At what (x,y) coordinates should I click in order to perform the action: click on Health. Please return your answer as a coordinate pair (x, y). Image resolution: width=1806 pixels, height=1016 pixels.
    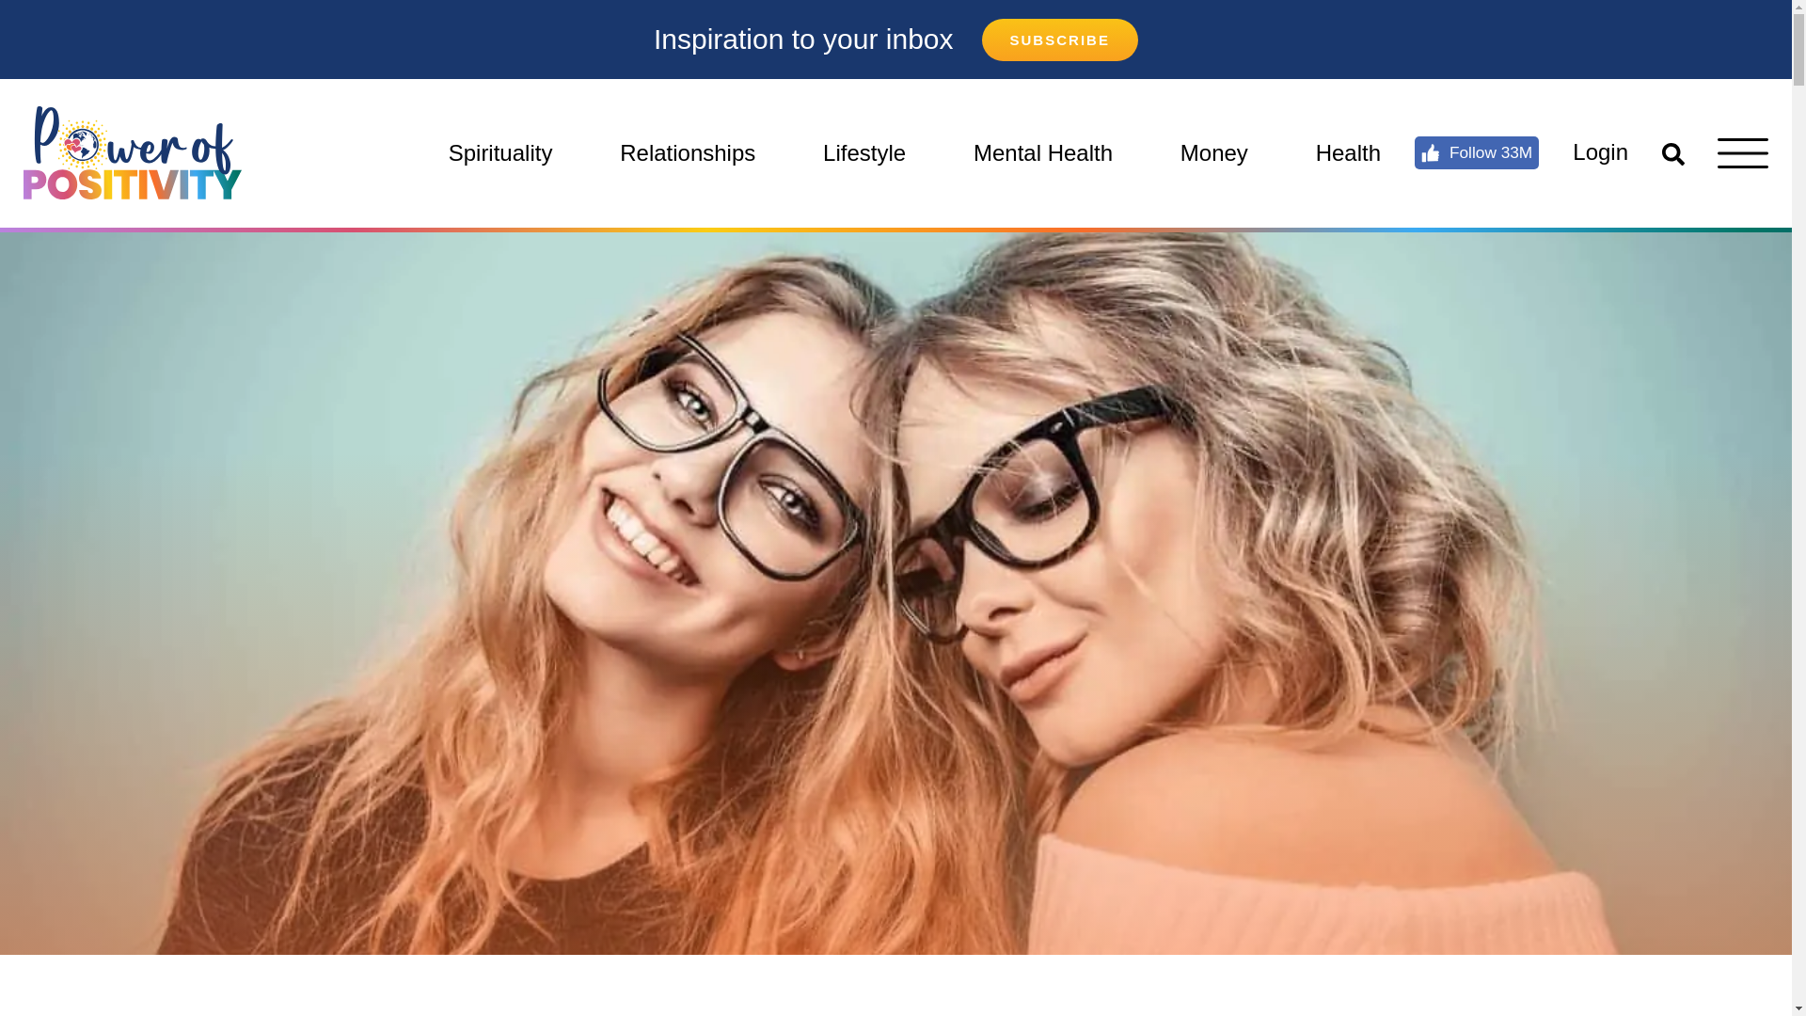
    Looking at the image, I should click on (1348, 152).